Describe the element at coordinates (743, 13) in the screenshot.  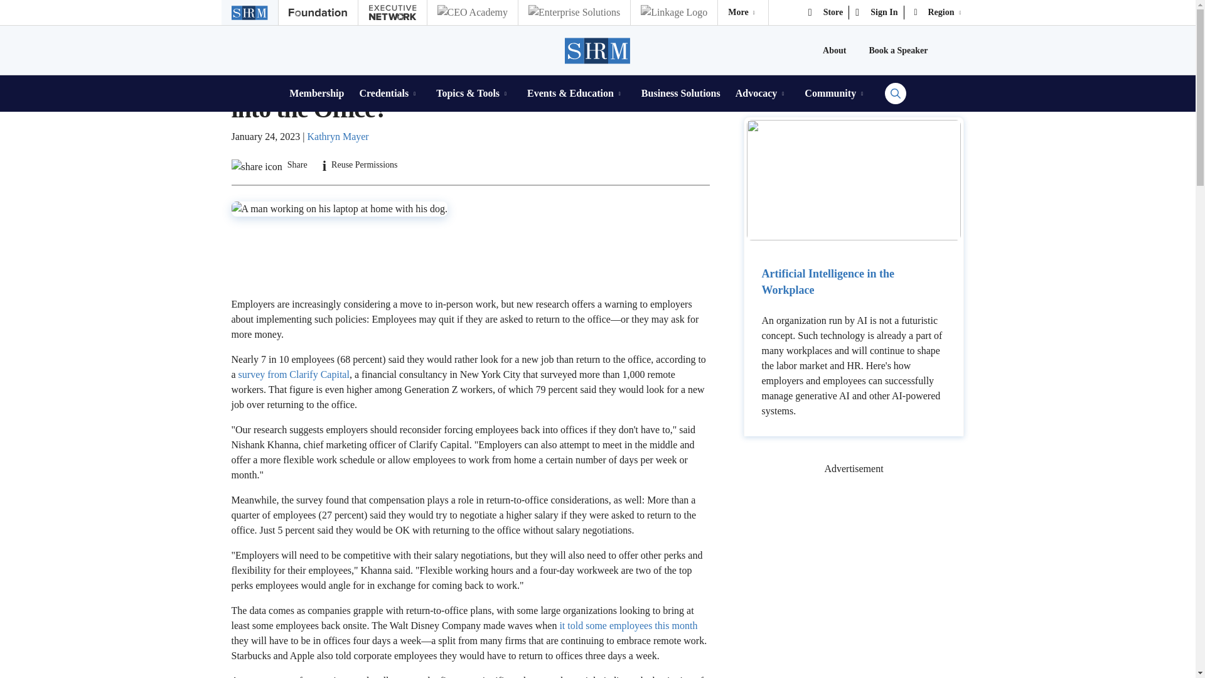
I see `logo image` at that location.